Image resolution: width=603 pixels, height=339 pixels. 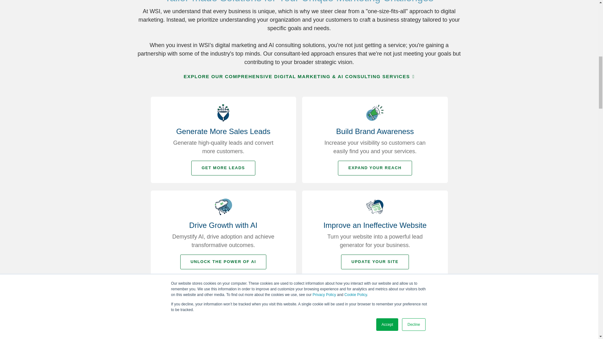 I want to click on UNLOCK THE POWER OF AI, so click(x=223, y=262).